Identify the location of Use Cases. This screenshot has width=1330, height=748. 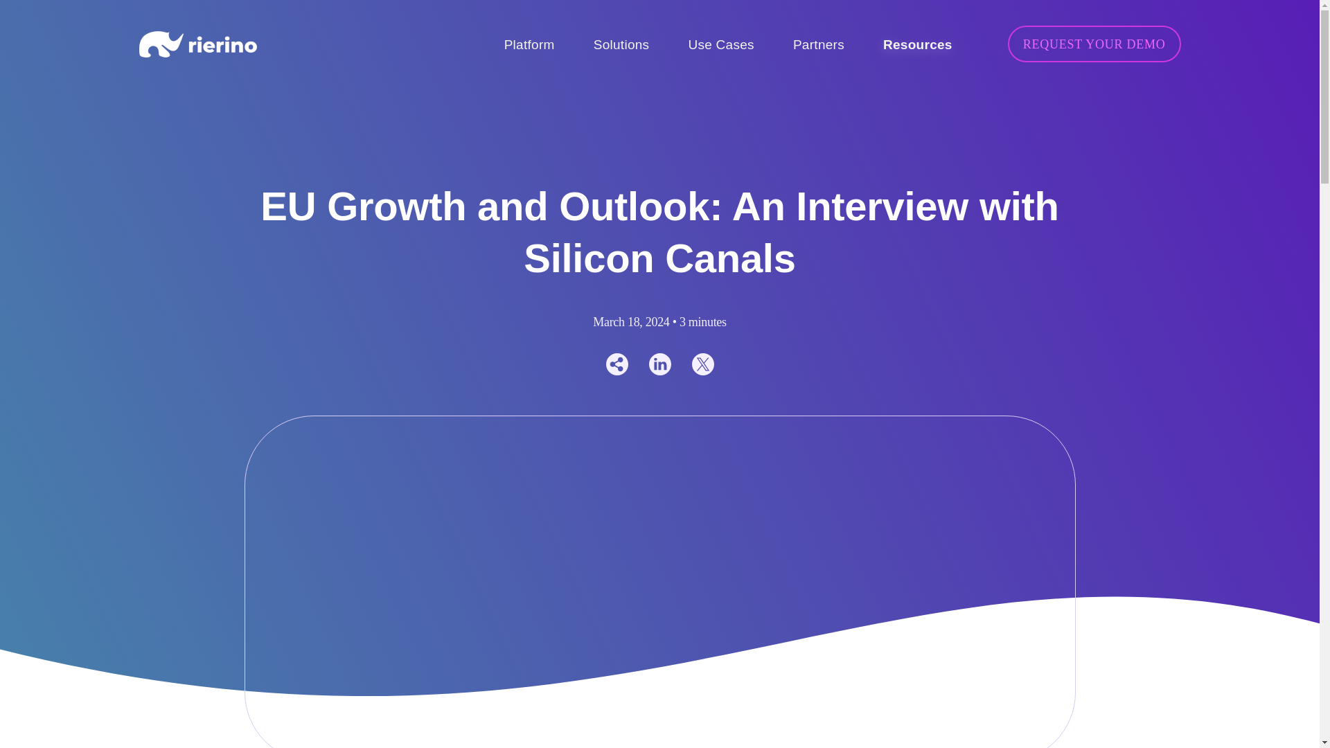
(720, 44).